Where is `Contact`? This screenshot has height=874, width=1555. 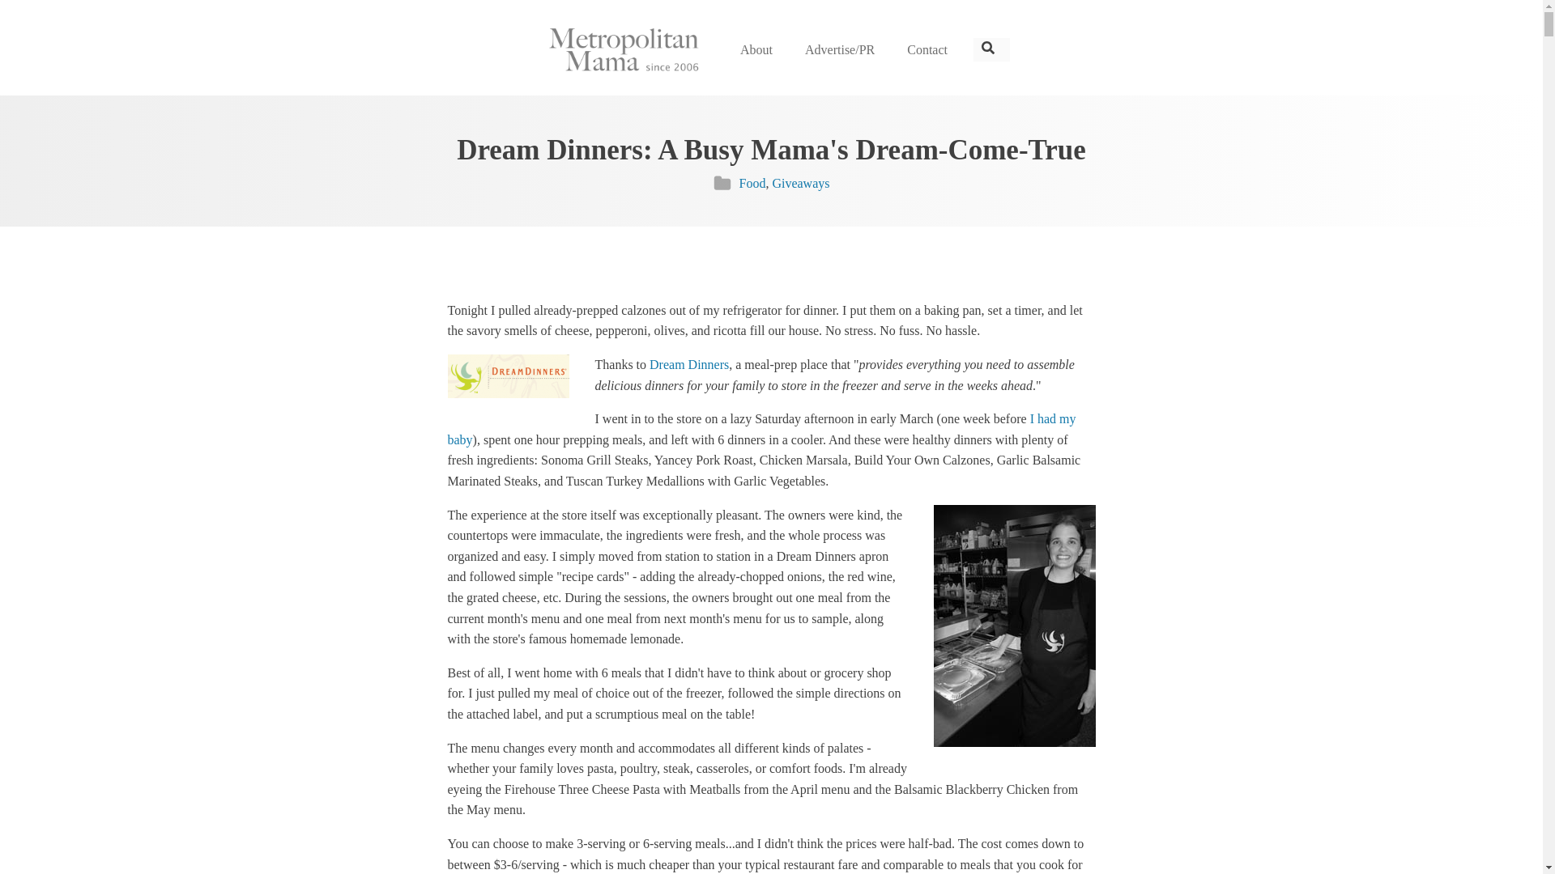
Contact is located at coordinates (927, 50).